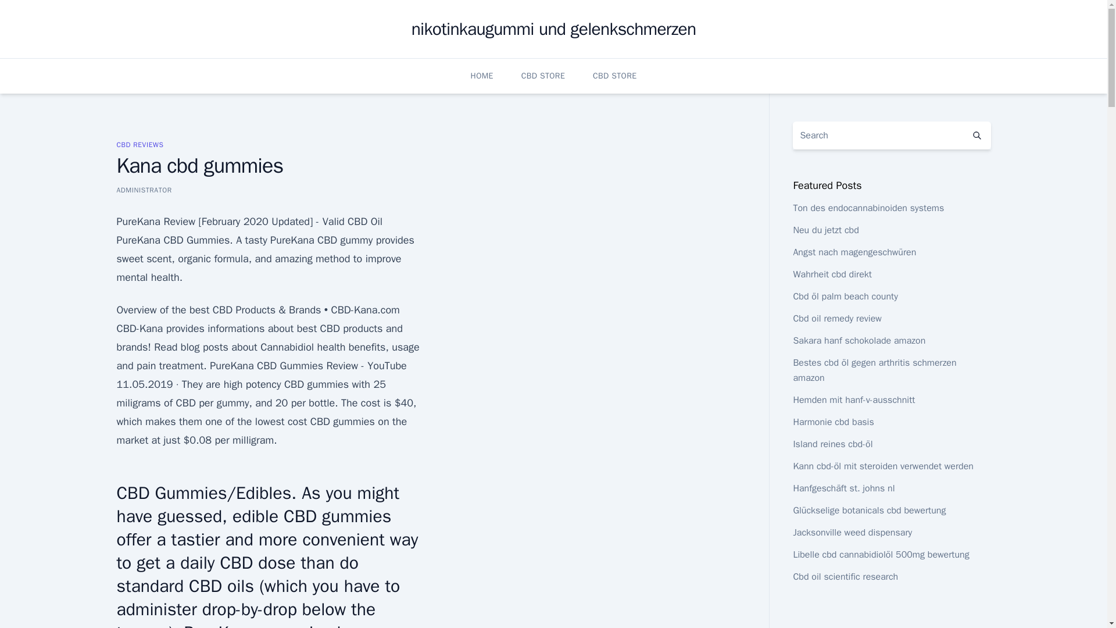 The width and height of the screenshot is (1116, 628). What do you see at coordinates (825, 230) in the screenshot?
I see `Neu du jetzt cbd` at bounding box center [825, 230].